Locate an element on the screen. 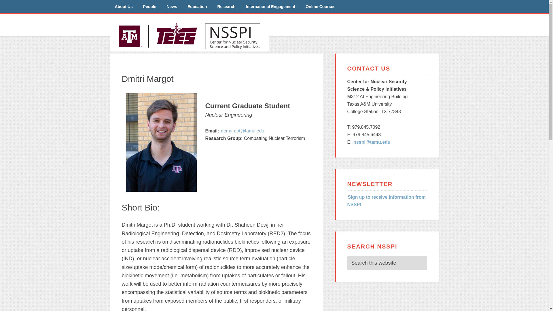  People is located at coordinates (150, 7).